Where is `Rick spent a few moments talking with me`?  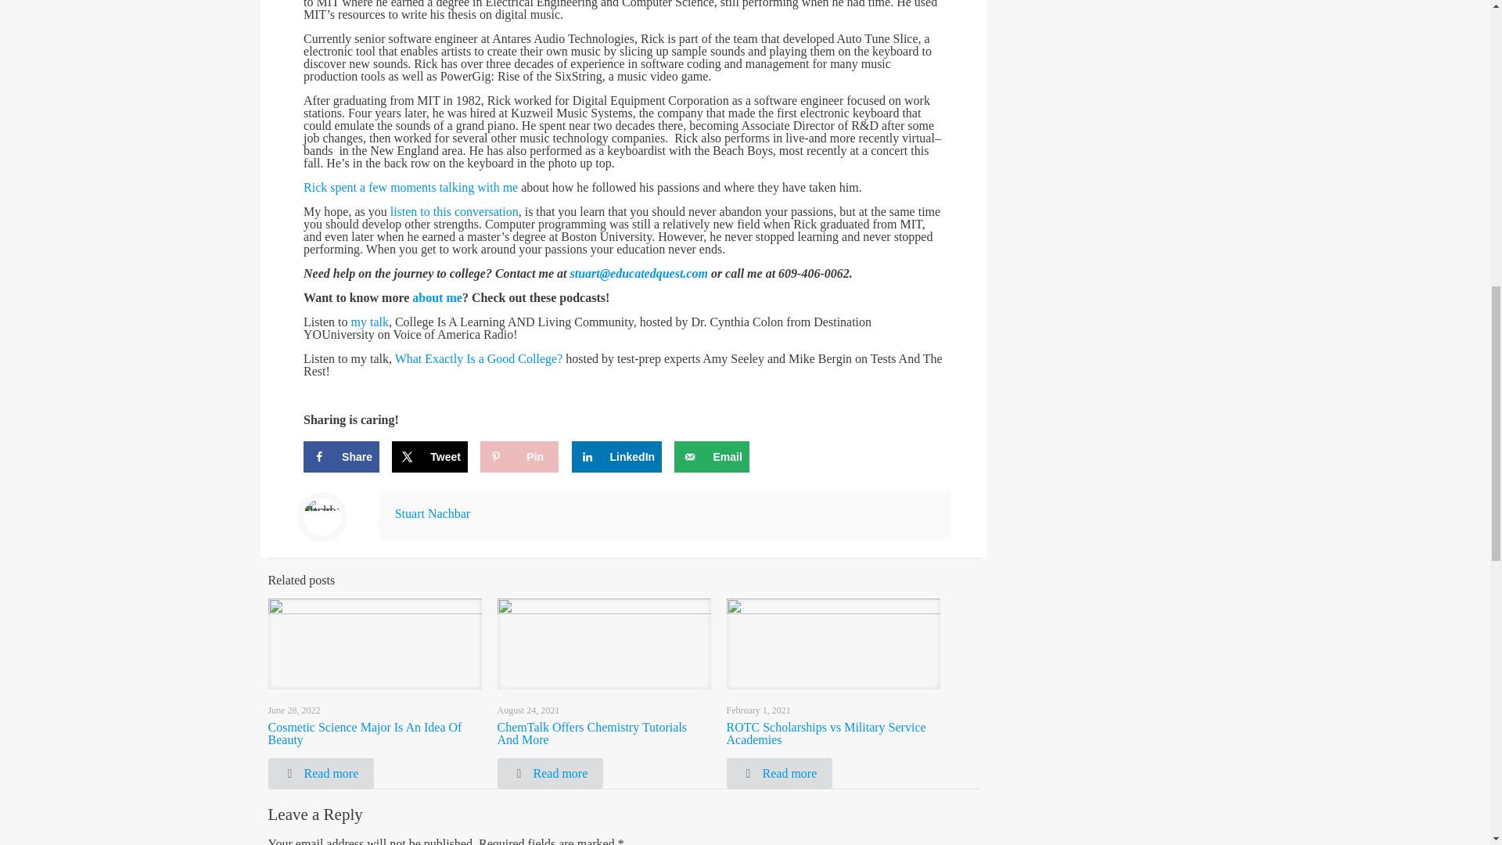
Rick spent a few moments talking with me is located at coordinates (410, 188).